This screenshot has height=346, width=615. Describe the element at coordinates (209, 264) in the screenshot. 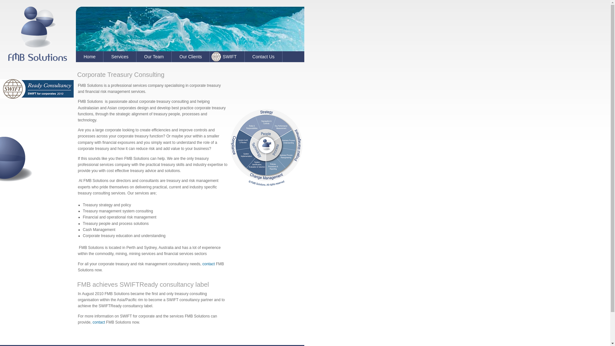

I see `contact` at that location.